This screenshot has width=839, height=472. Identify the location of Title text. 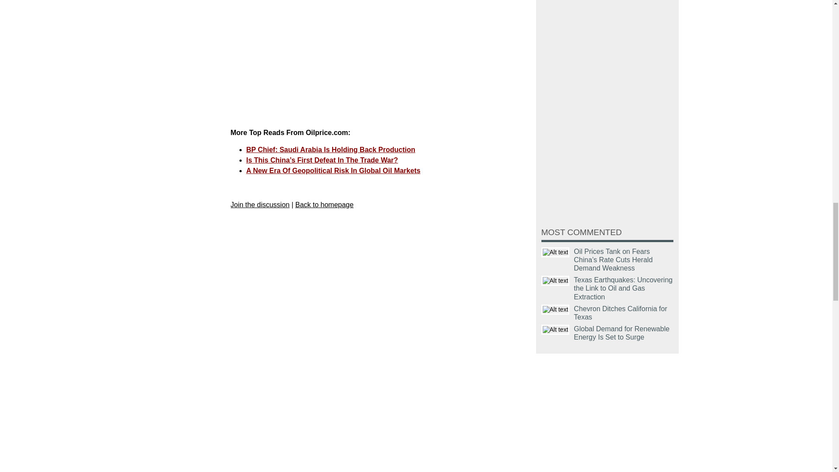
(555, 281).